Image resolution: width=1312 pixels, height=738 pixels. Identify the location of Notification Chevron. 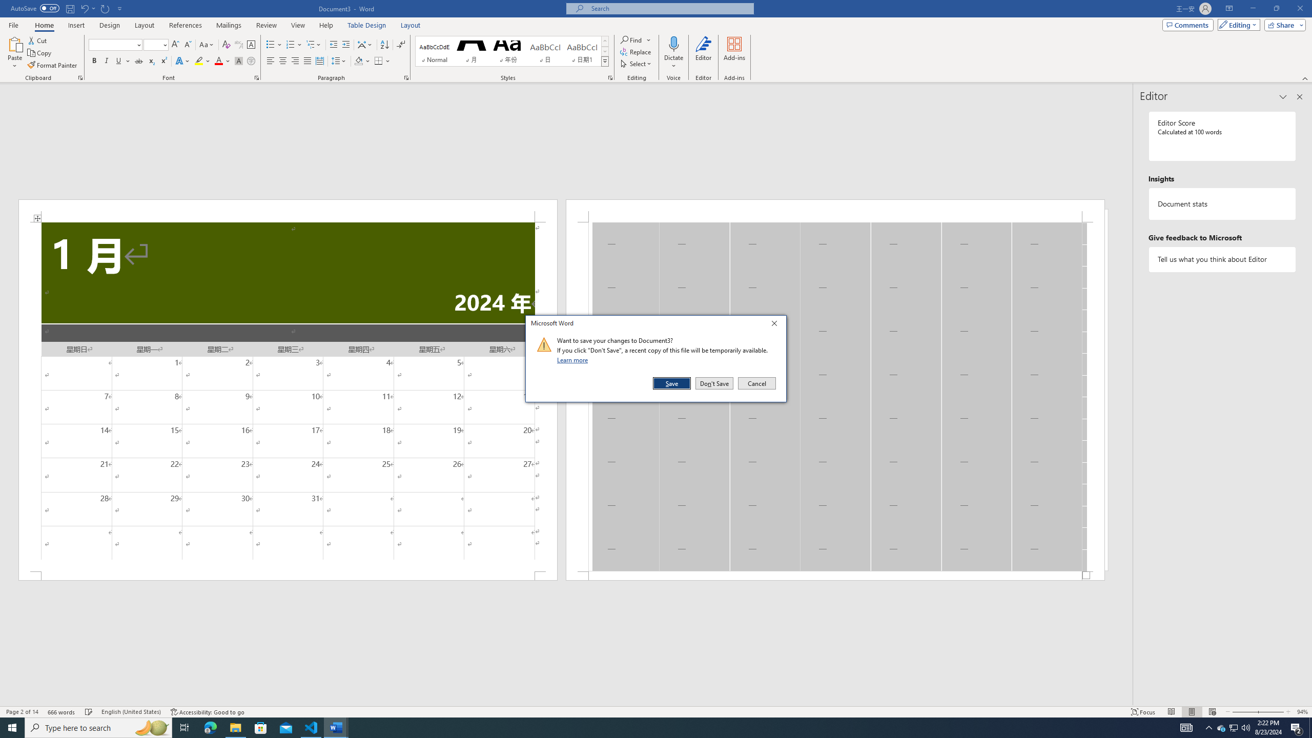
(1208, 728).